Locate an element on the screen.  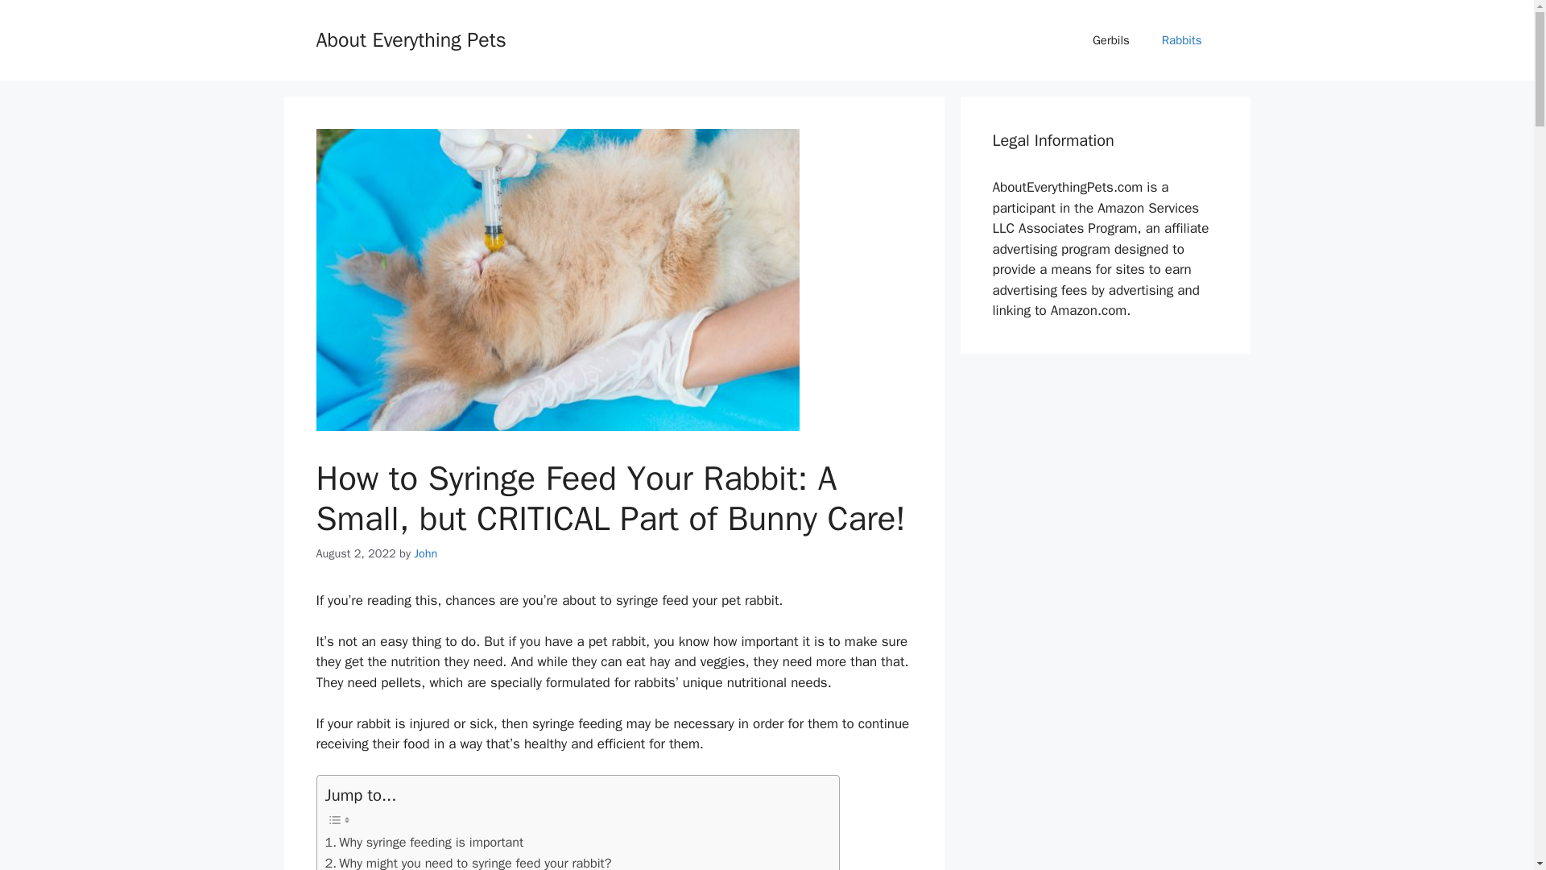
View all posts by John is located at coordinates (425, 553).